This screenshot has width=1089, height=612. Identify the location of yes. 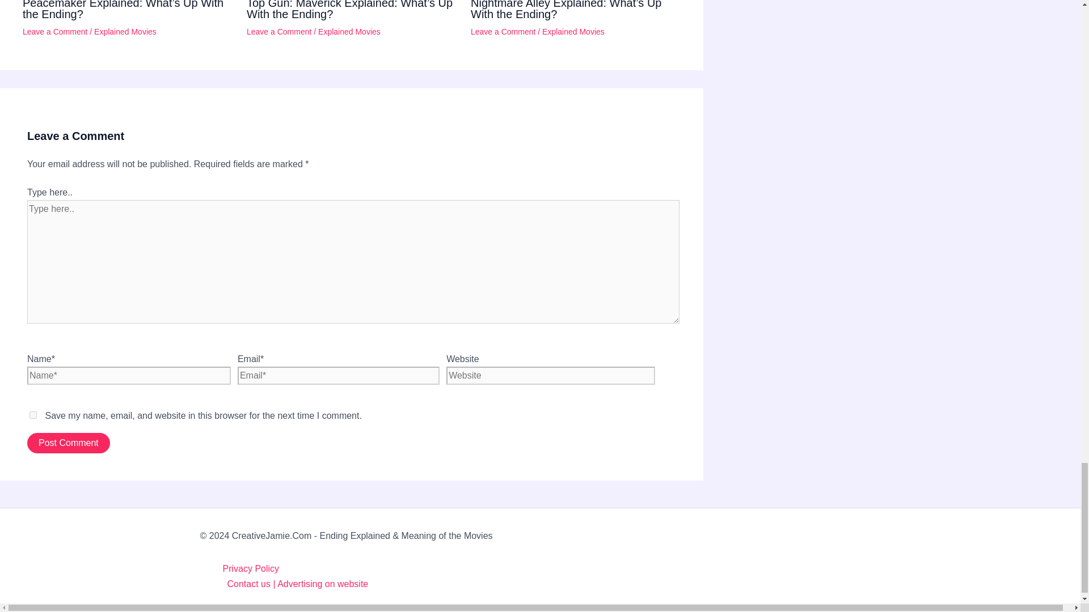
(33, 415).